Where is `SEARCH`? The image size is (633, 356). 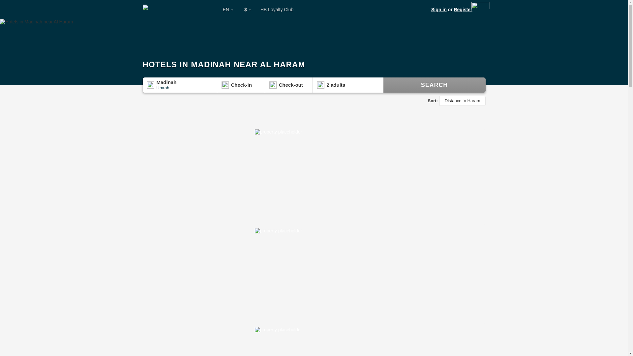
SEARCH is located at coordinates (434, 85).